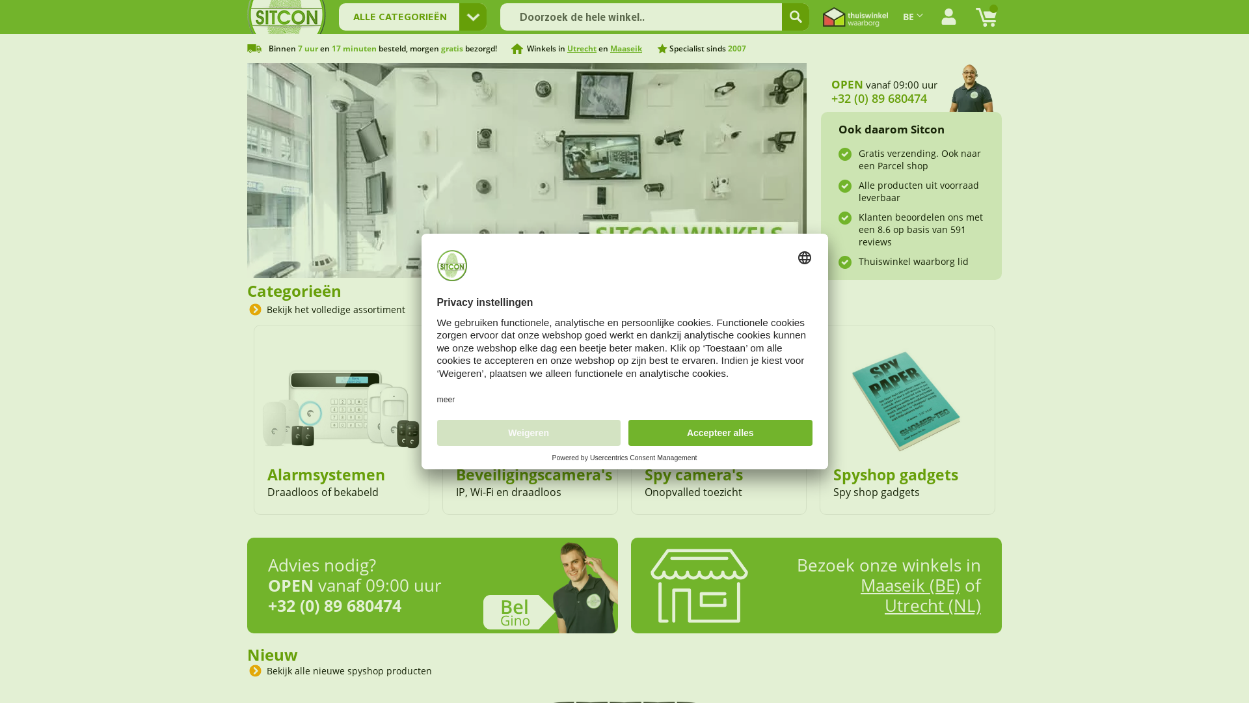 The width and height of the screenshot is (1249, 703). I want to click on Bekijk het volledige assortiment, so click(334, 310).